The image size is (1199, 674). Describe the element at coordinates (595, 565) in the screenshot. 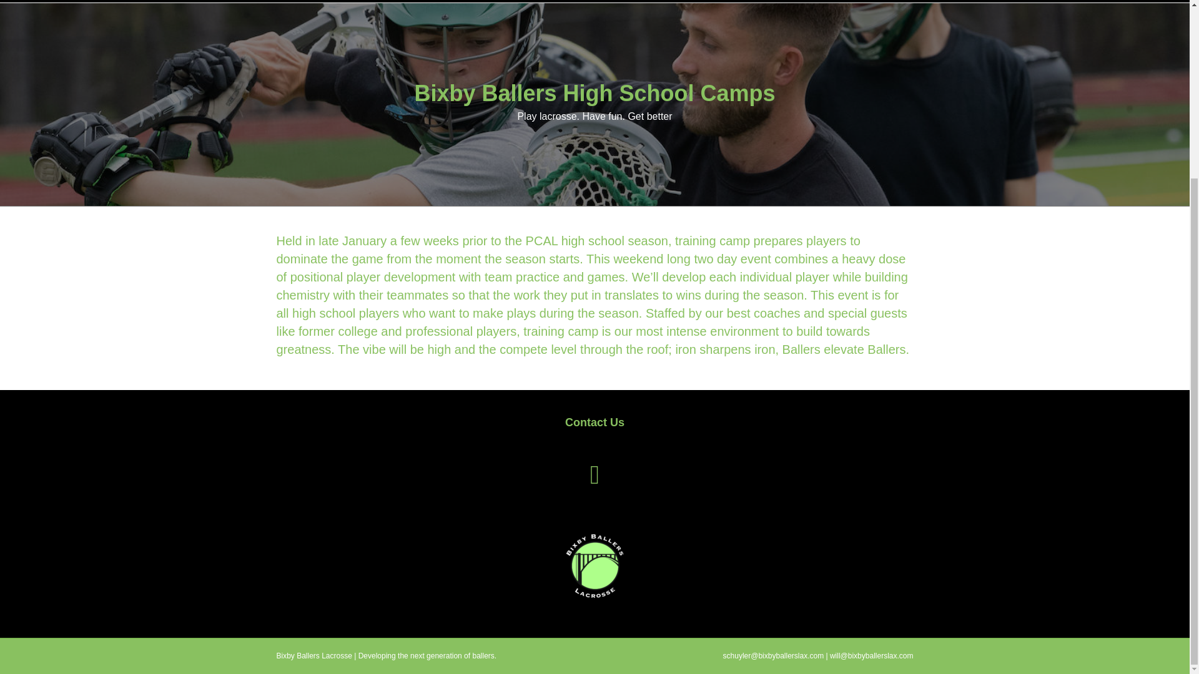

I see `White Text` at that location.